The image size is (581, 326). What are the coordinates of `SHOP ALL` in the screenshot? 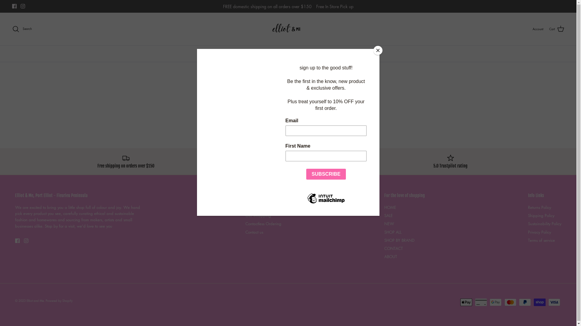 It's located at (393, 232).